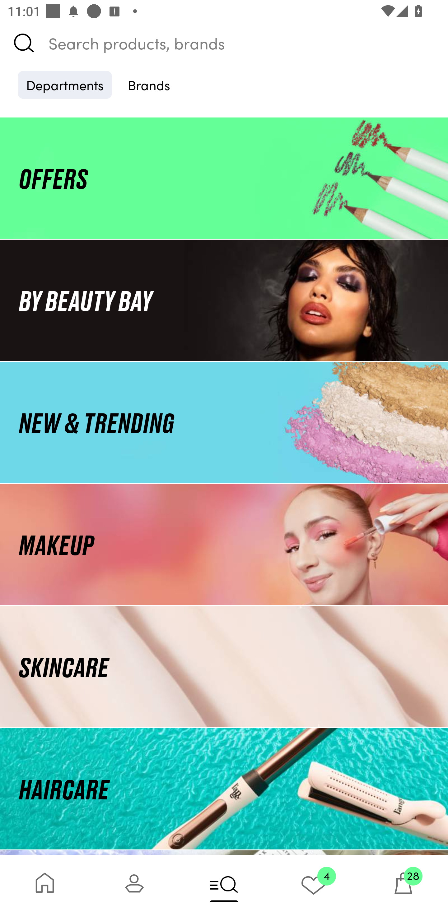 The image size is (448, 920). What do you see at coordinates (403, 887) in the screenshot?
I see `28` at bounding box center [403, 887].